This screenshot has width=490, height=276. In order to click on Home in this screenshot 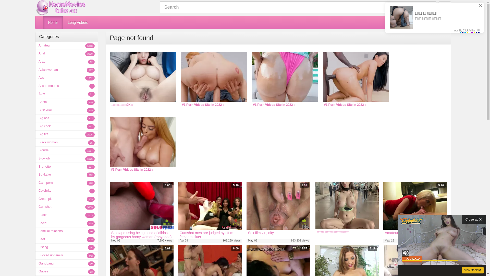, I will do `click(53, 22)`.